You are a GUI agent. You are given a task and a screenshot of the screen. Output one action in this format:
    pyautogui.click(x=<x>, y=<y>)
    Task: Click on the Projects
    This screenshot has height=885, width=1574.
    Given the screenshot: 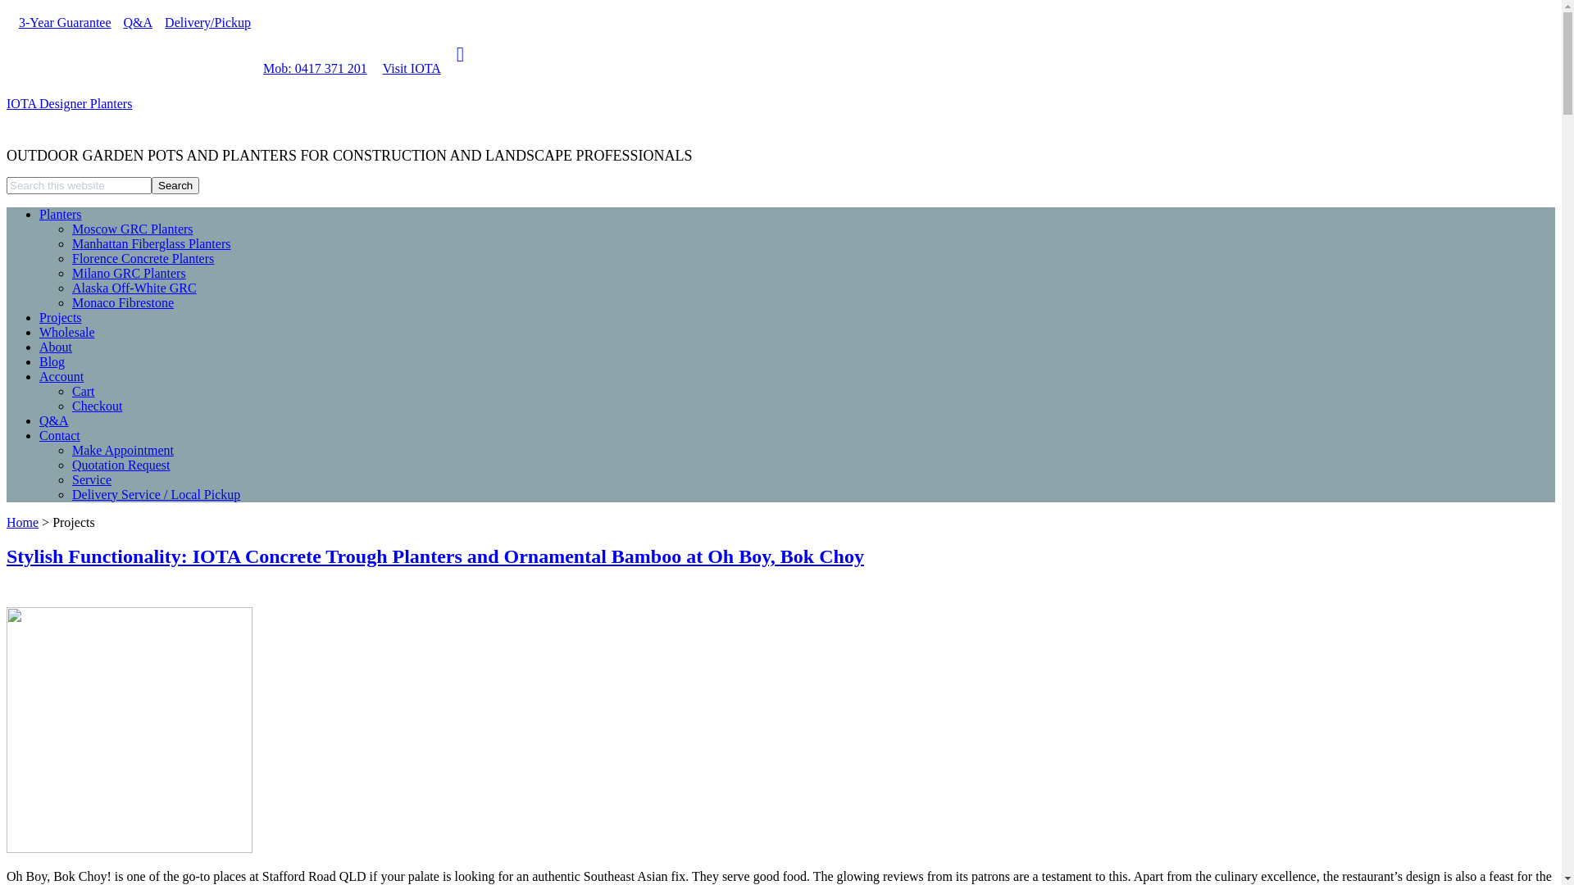 What is the action you would take?
    pyautogui.click(x=61, y=318)
    